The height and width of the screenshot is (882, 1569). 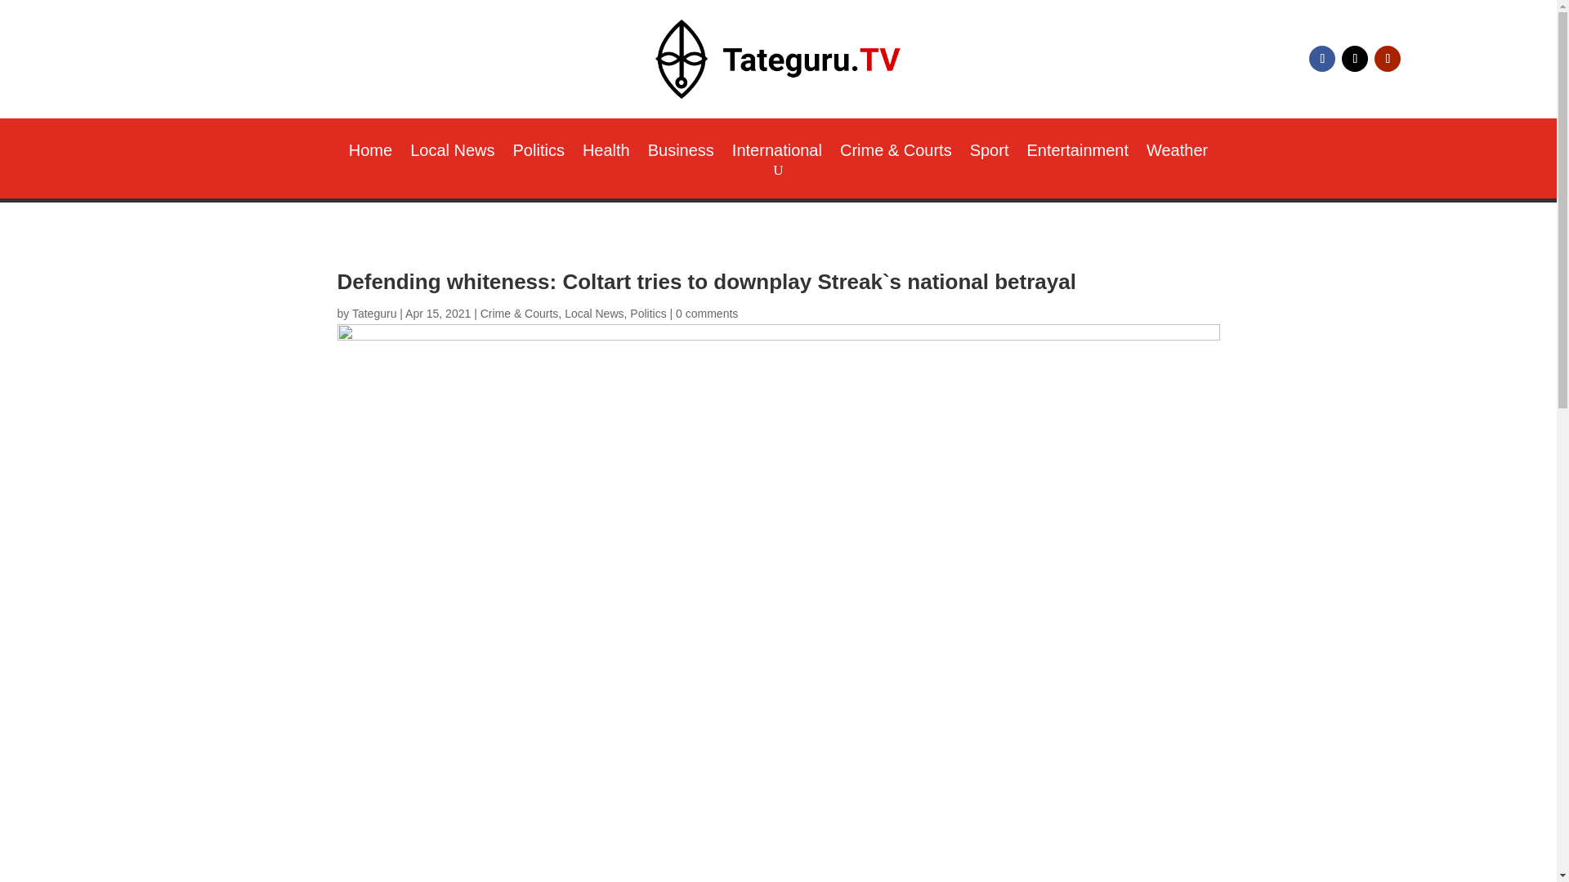 I want to click on Follow on X, so click(x=1355, y=59).